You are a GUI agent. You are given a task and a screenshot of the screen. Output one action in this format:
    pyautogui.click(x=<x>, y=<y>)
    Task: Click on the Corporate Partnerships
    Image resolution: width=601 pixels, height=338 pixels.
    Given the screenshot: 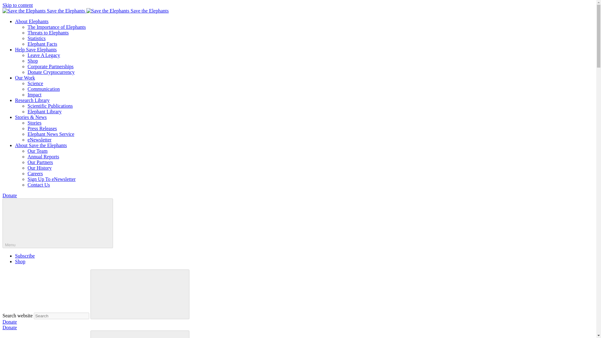 What is the action you would take?
    pyautogui.click(x=50, y=66)
    